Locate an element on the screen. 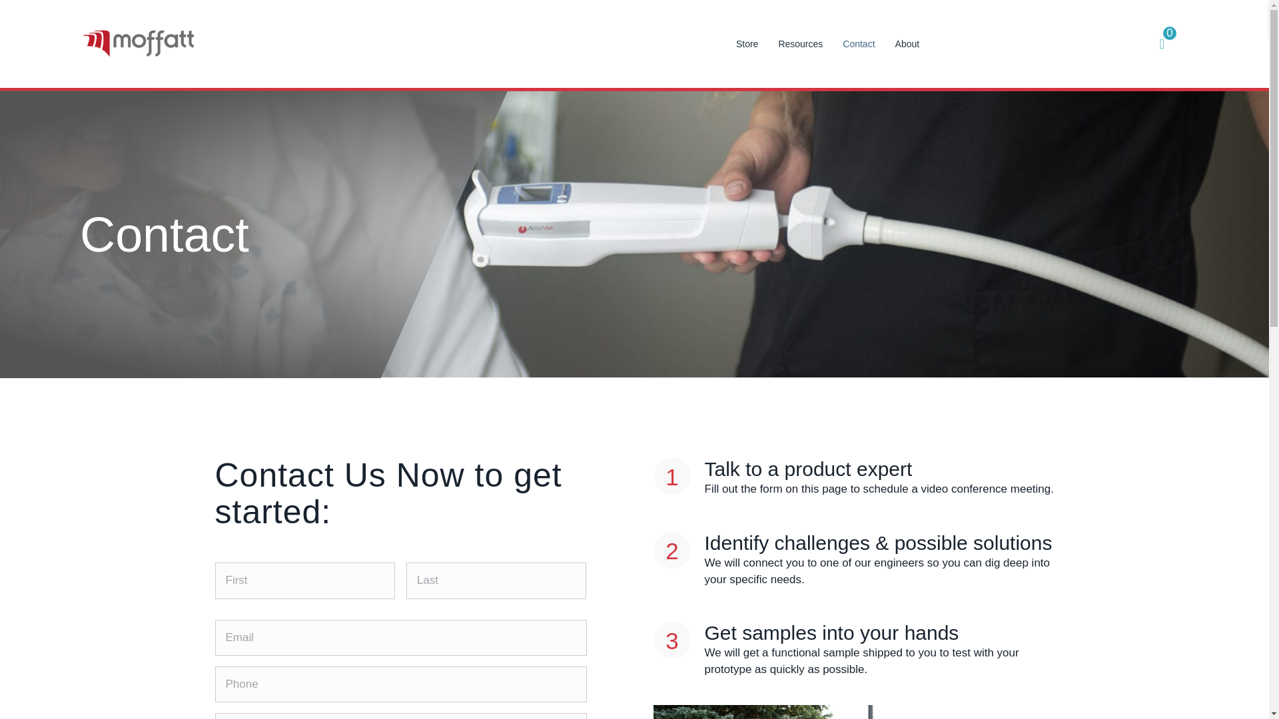 The width and height of the screenshot is (1279, 719). Moffatt logo is located at coordinates (139, 43).